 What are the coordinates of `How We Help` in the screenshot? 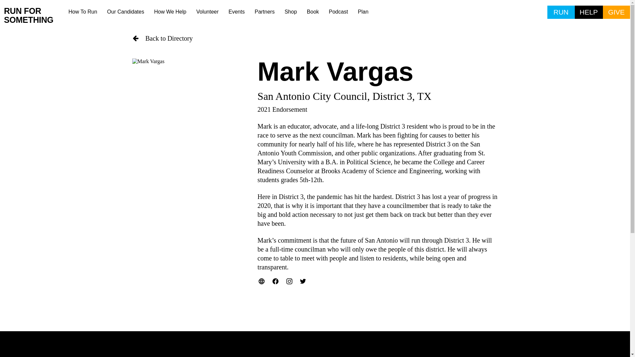 It's located at (170, 12).